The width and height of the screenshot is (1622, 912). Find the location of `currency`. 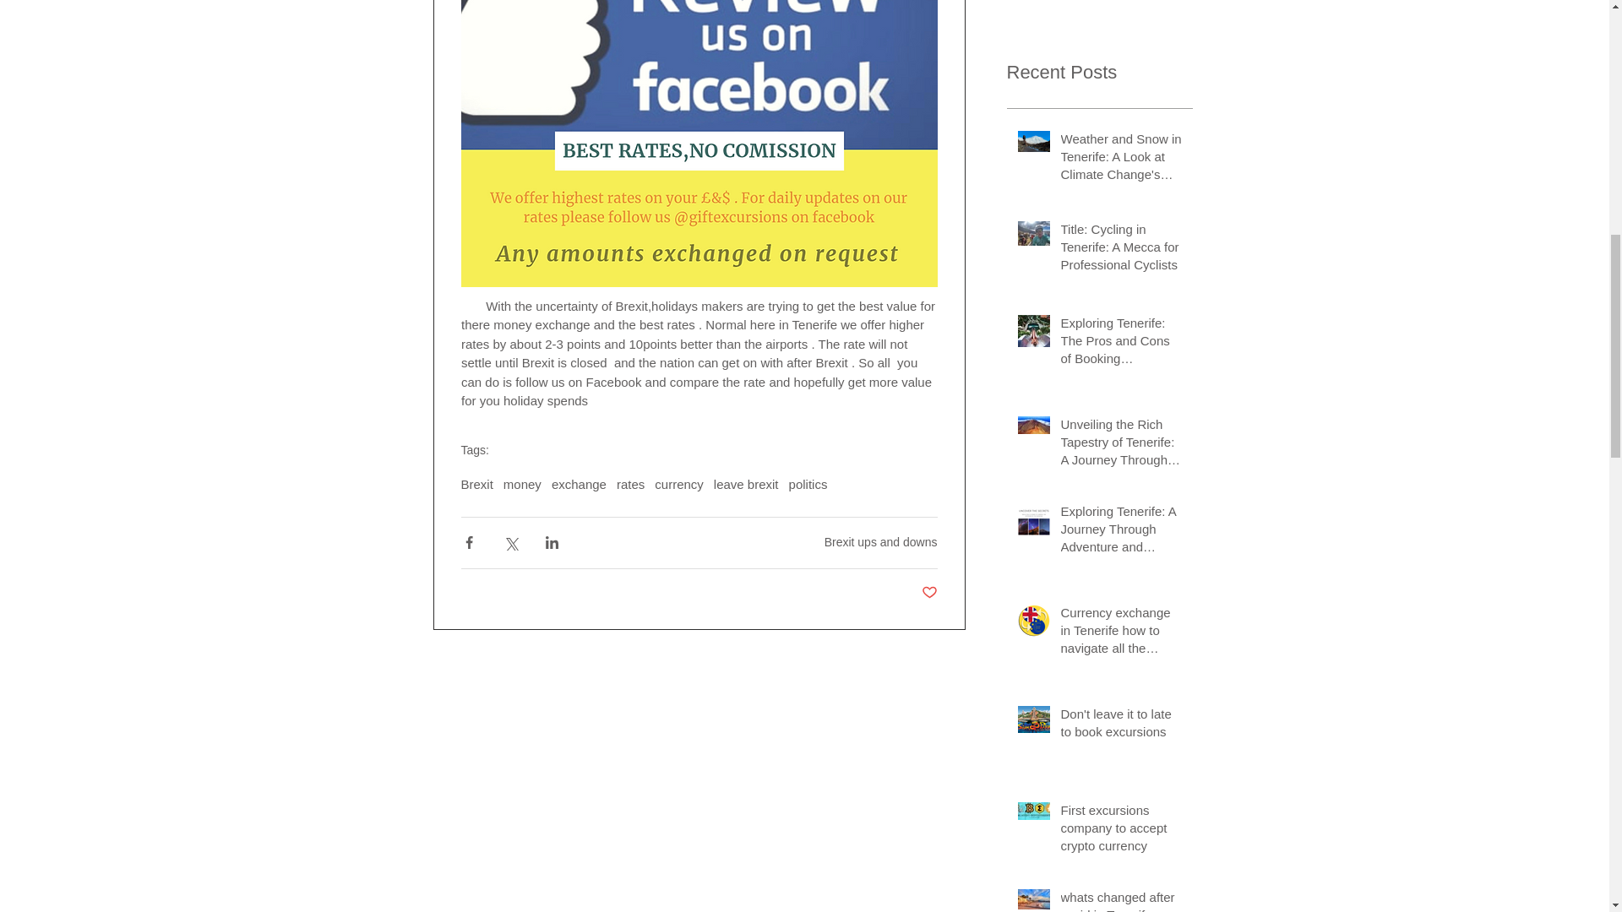

currency is located at coordinates (679, 484).